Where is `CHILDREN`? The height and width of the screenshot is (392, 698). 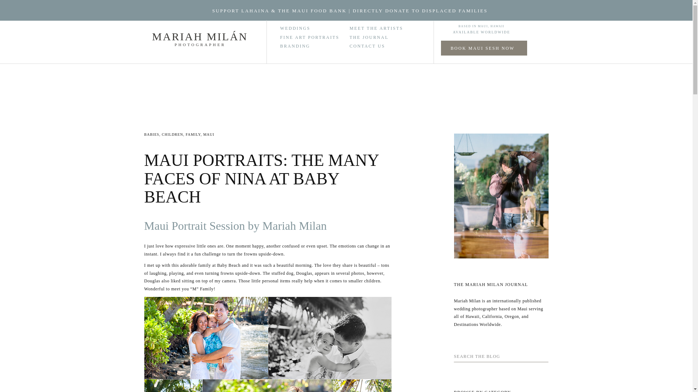 CHILDREN is located at coordinates (172, 134).